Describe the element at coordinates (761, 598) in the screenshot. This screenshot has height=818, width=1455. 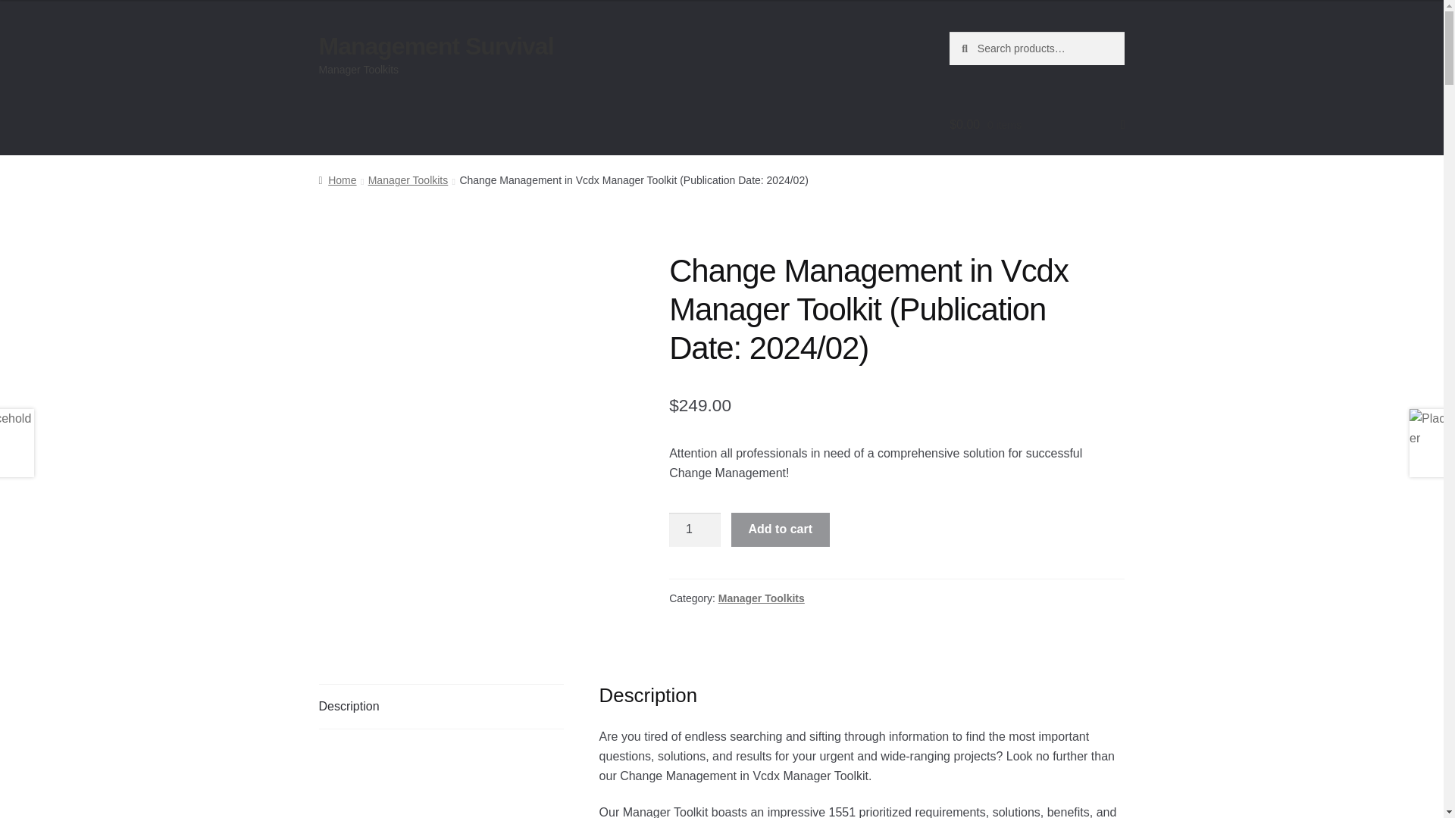
I see `Manager Toolkits` at that location.